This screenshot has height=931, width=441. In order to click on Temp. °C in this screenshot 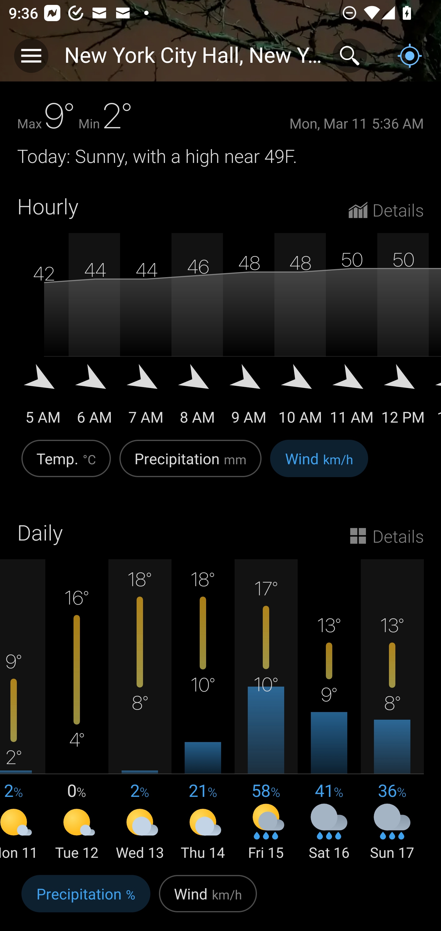, I will do `click(66, 465)`.